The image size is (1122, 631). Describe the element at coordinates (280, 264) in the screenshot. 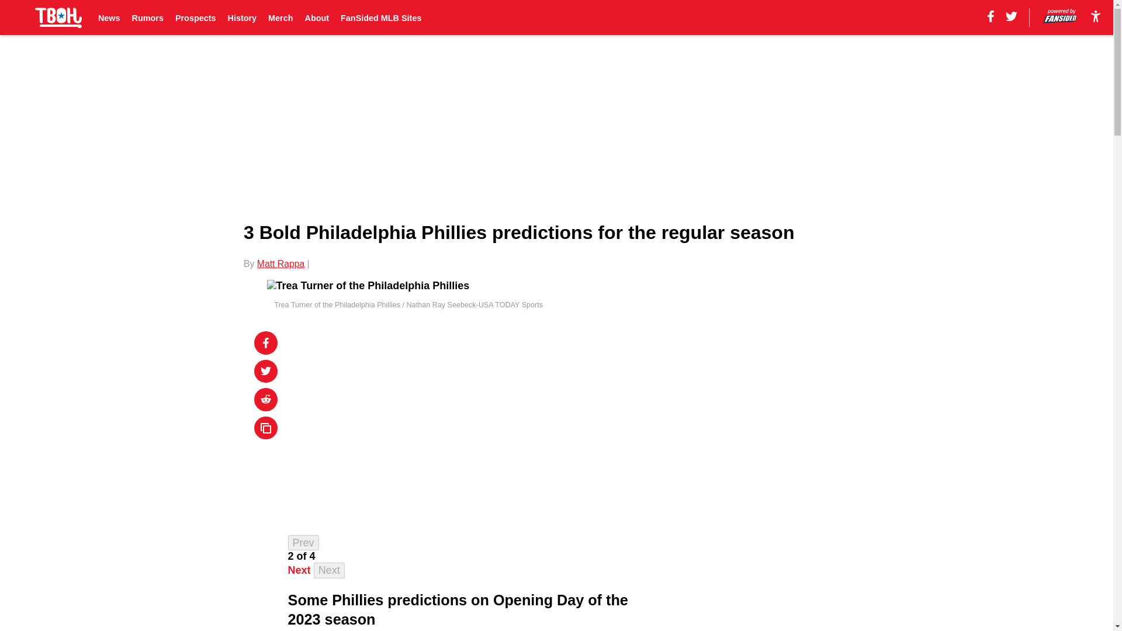

I see `Matt Rappa` at that location.